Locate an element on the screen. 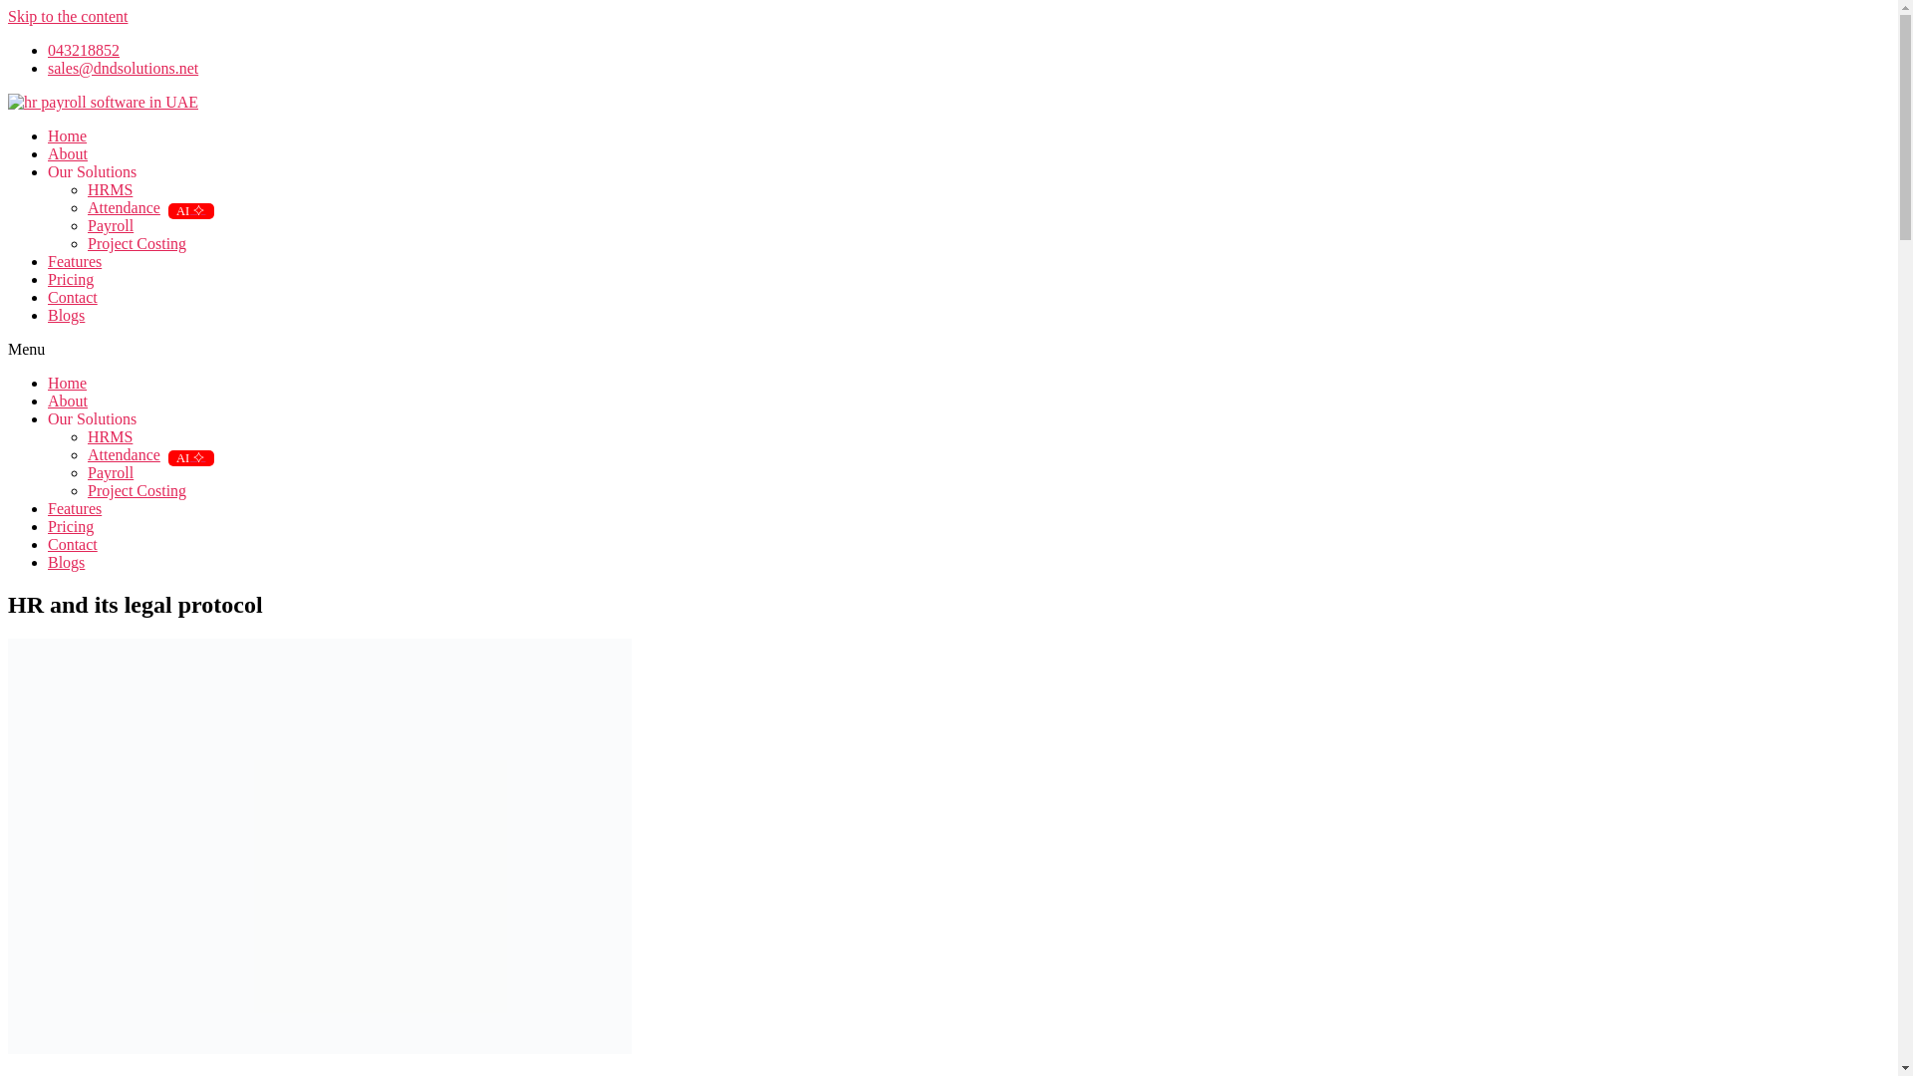 This screenshot has width=1913, height=1076. Payroll is located at coordinates (111, 472).